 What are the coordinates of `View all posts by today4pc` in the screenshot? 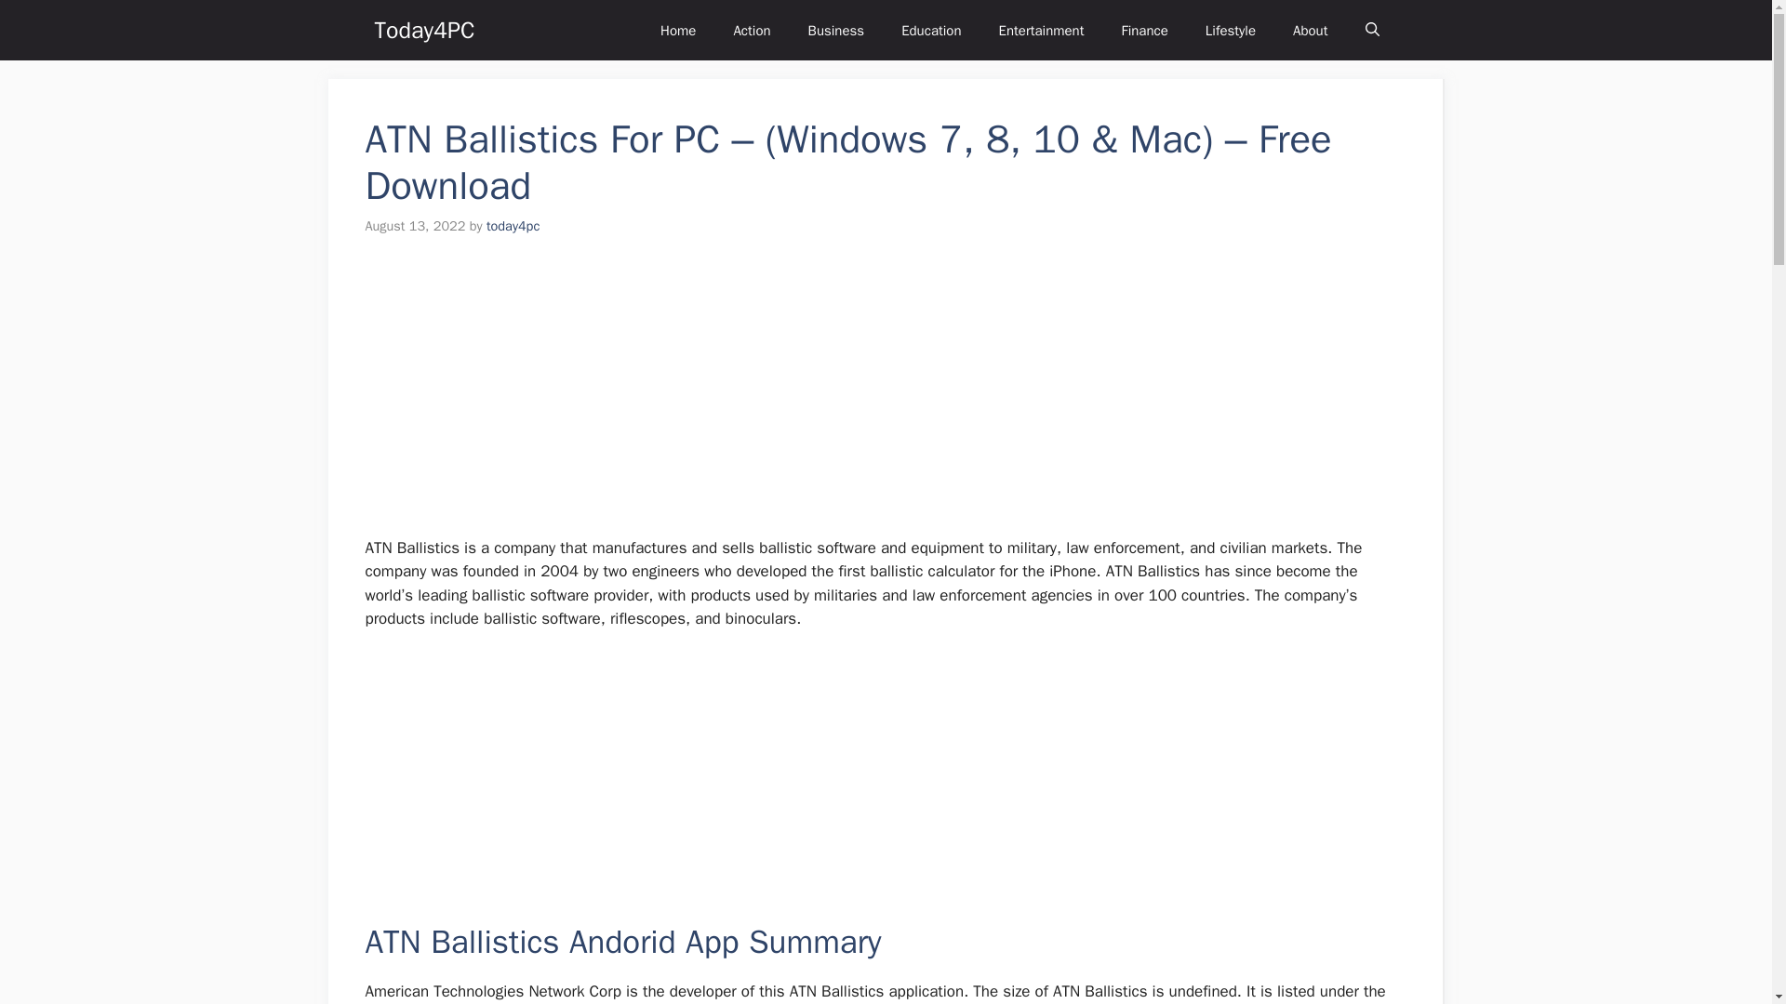 It's located at (512, 225).